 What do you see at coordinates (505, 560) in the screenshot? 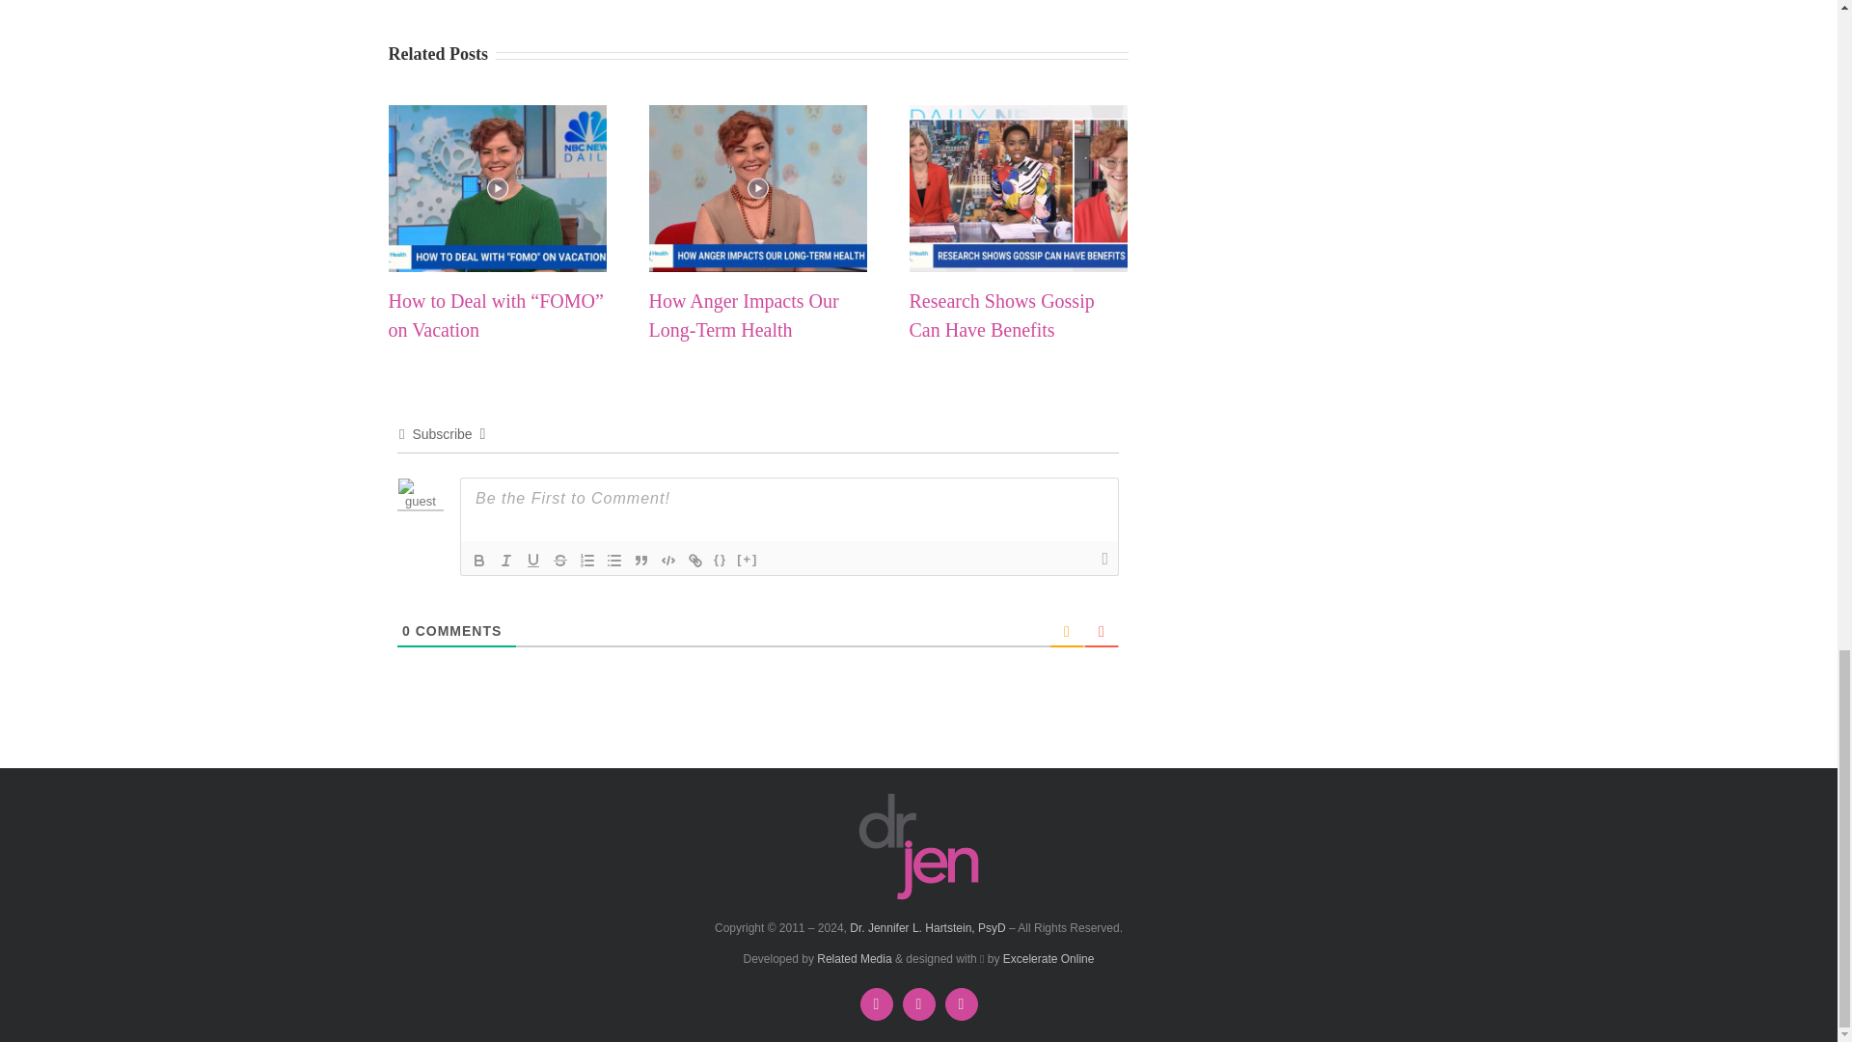
I see `Italic` at bounding box center [505, 560].